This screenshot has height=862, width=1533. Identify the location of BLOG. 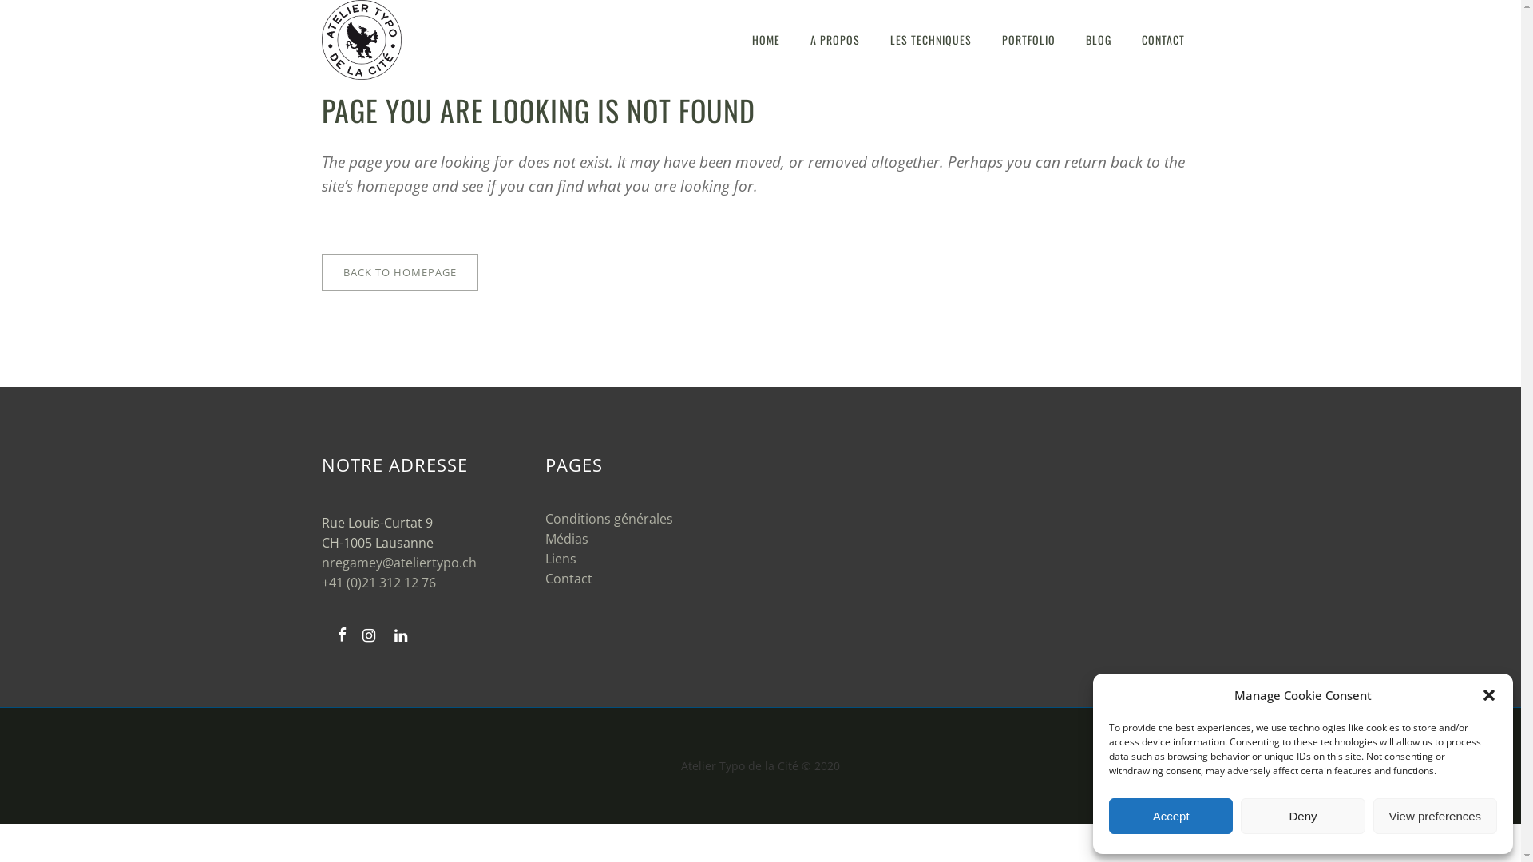
(1098, 40).